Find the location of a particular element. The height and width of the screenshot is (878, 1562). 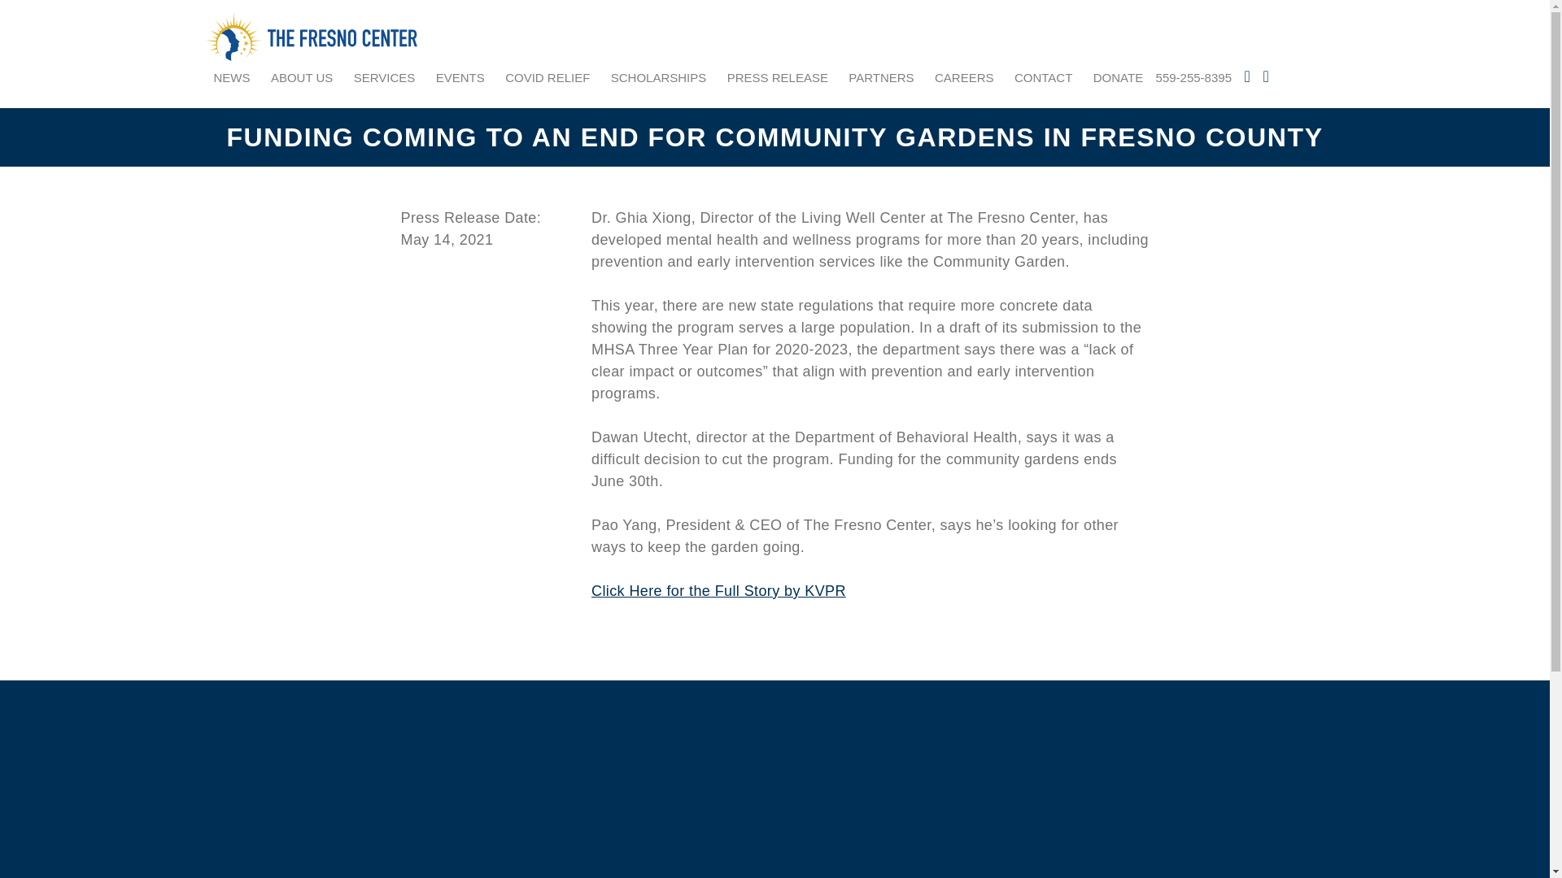

The Fresno Center is located at coordinates (322, 36).